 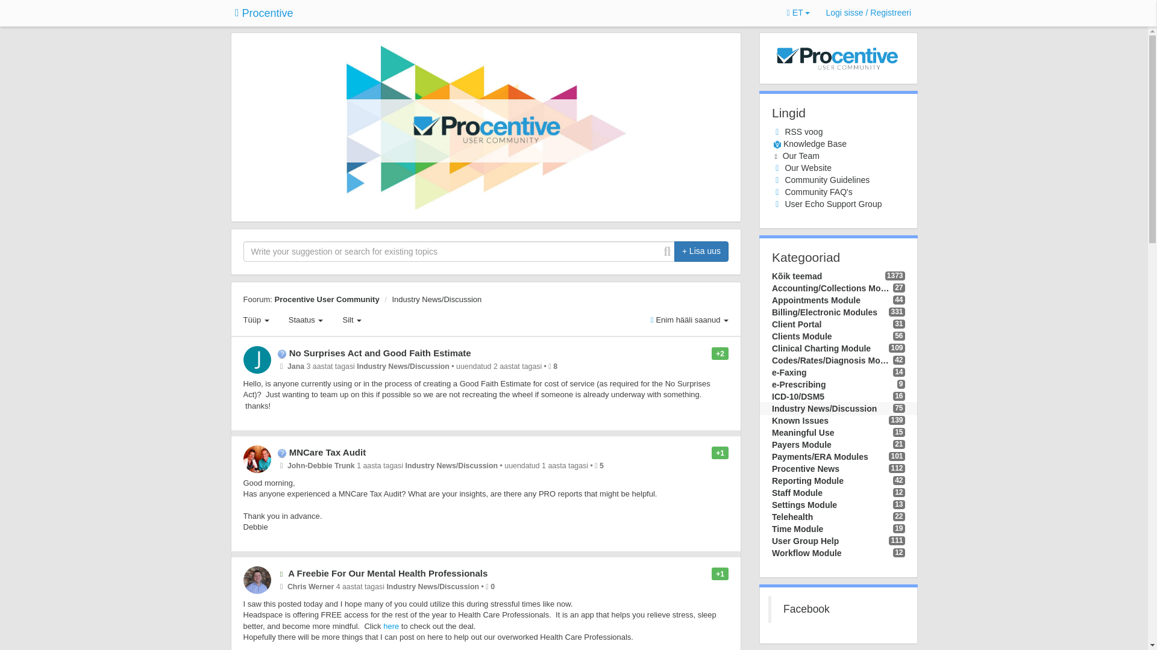 What do you see at coordinates (264, 13) in the screenshot?
I see `Procentive` at bounding box center [264, 13].